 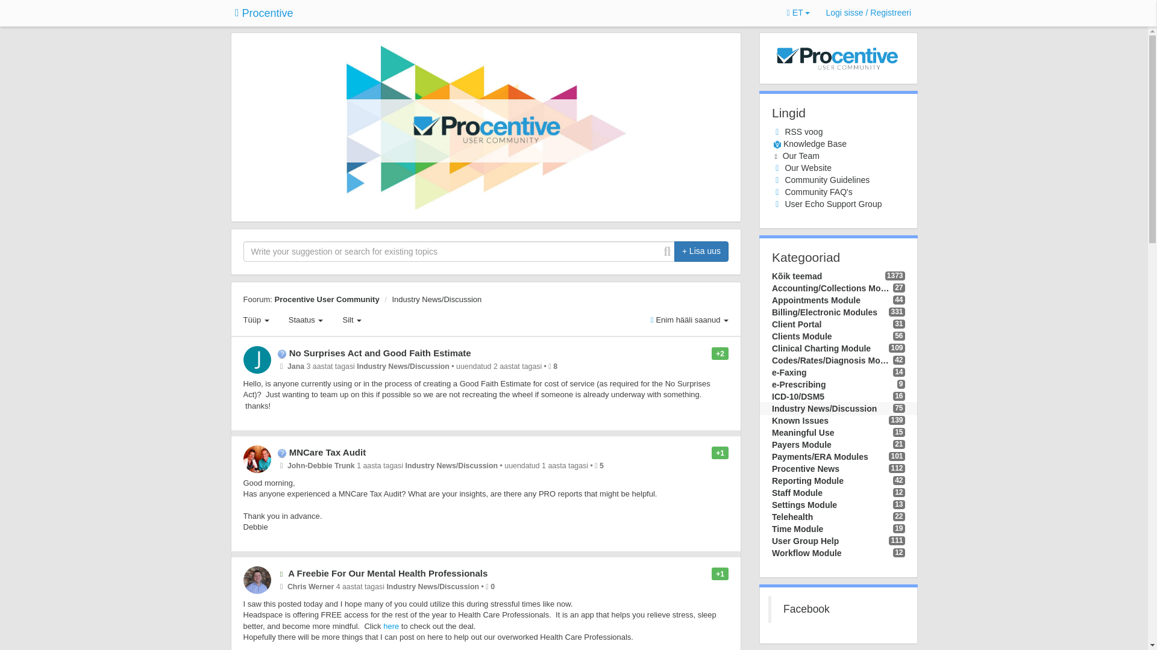 What do you see at coordinates (264, 13) in the screenshot?
I see `Procentive` at bounding box center [264, 13].